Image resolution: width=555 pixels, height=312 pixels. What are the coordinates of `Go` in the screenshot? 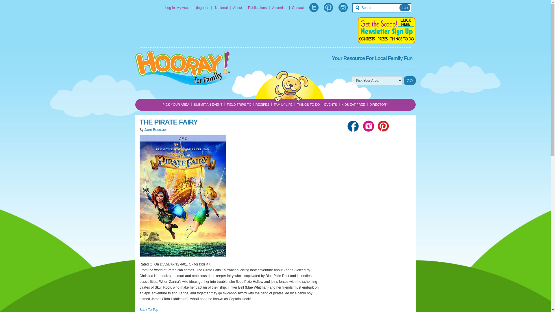 It's located at (405, 8).